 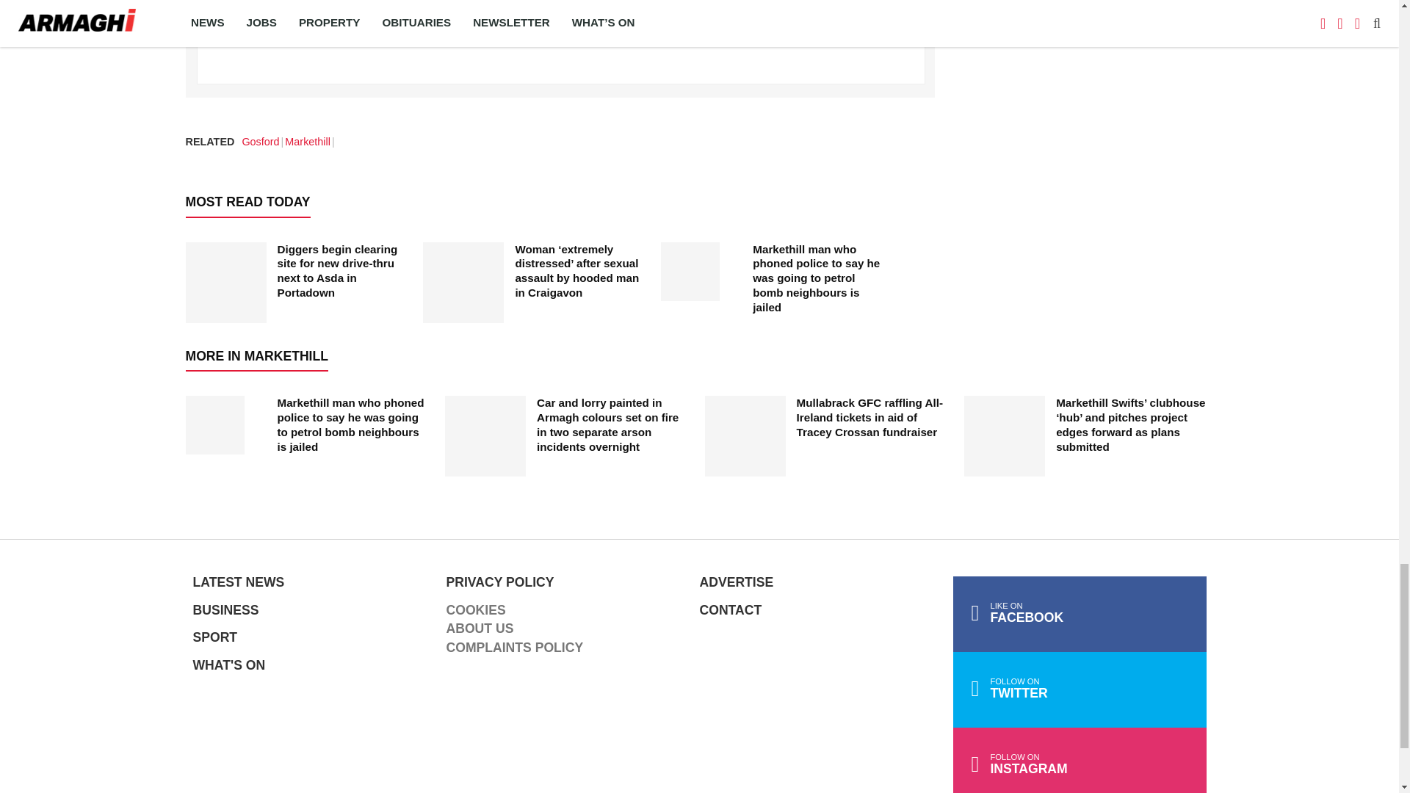 What do you see at coordinates (1080, 614) in the screenshot?
I see `Facebook` at bounding box center [1080, 614].